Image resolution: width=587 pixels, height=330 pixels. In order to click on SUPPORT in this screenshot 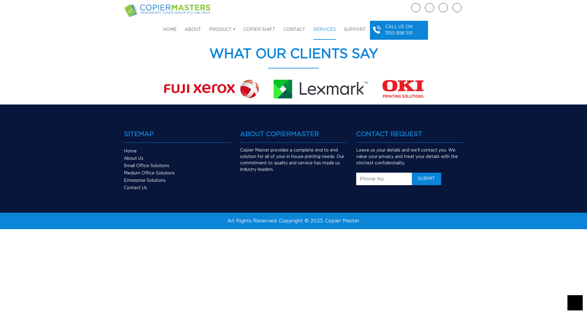, I will do `click(355, 33)`.